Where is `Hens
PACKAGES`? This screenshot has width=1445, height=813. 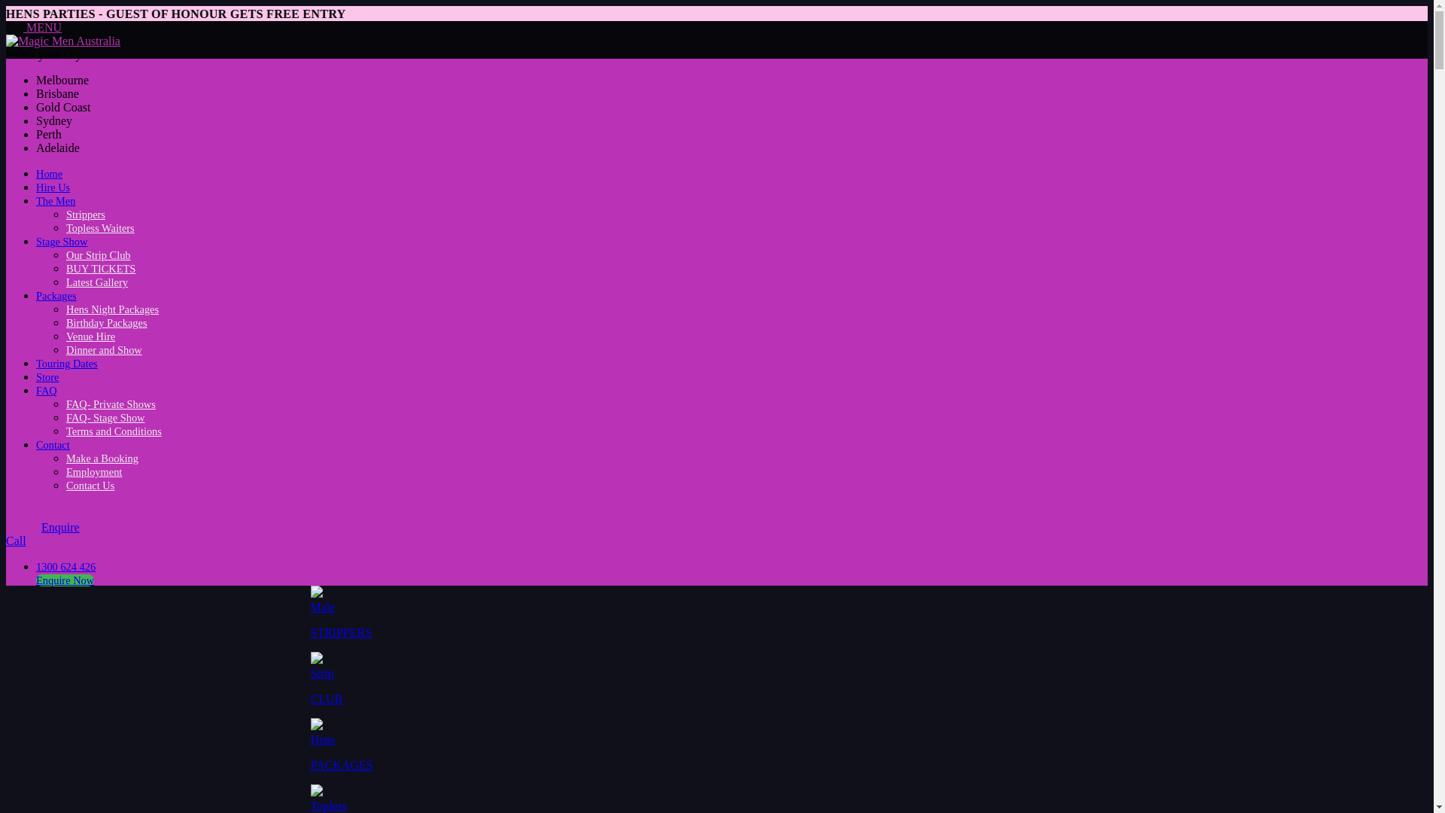
Hens
PACKAGES is located at coordinates (716, 746).